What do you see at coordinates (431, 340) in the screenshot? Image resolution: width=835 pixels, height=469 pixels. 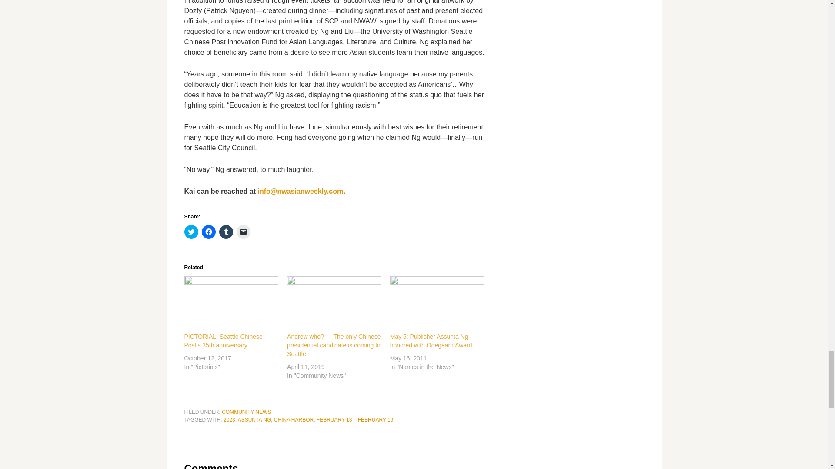 I see `May 5: Publisher Assunta Ng honored with Odegaard Award` at bounding box center [431, 340].